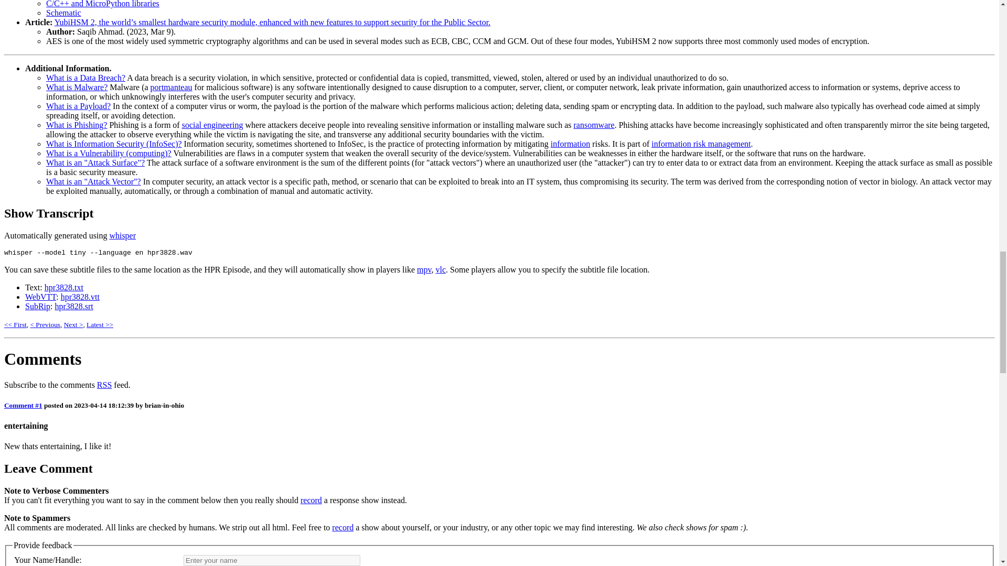 This screenshot has height=566, width=1007. What do you see at coordinates (77, 87) in the screenshot?
I see `Malware: from Wikipedia, the free encyclopedia.` at bounding box center [77, 87].